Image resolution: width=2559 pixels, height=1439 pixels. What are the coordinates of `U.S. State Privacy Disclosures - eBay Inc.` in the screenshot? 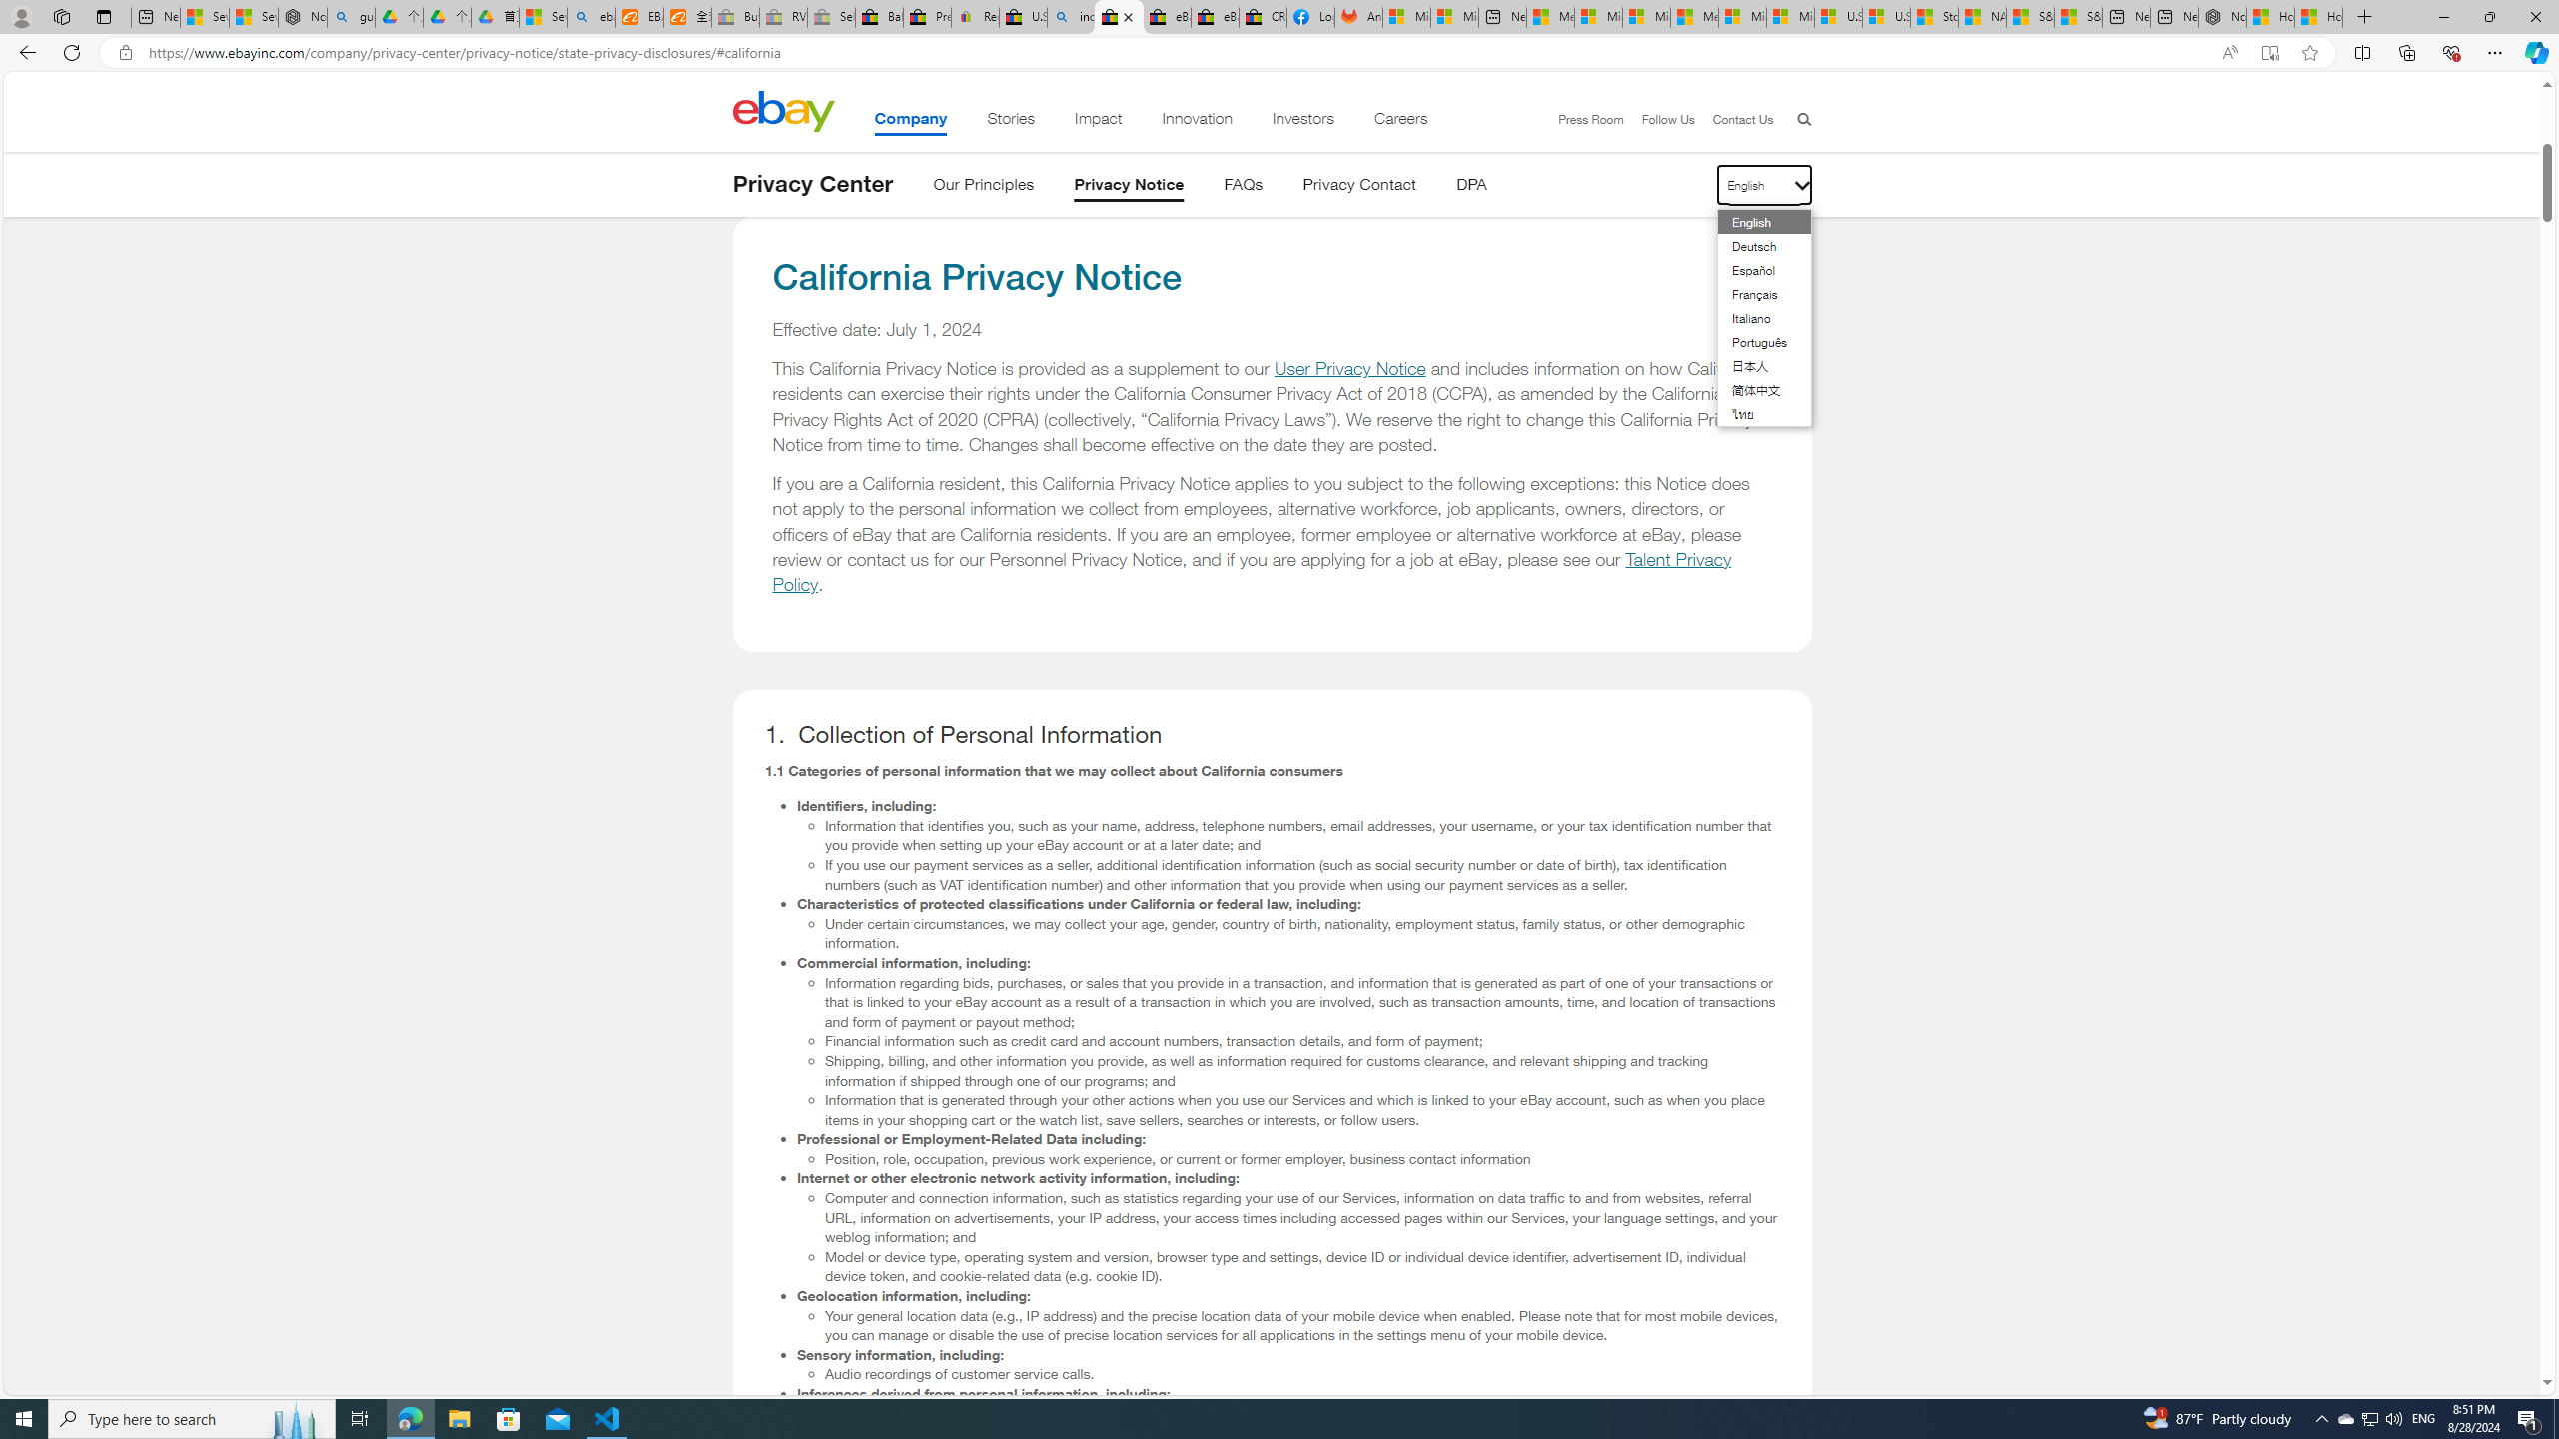 It's located at (1120, 17).